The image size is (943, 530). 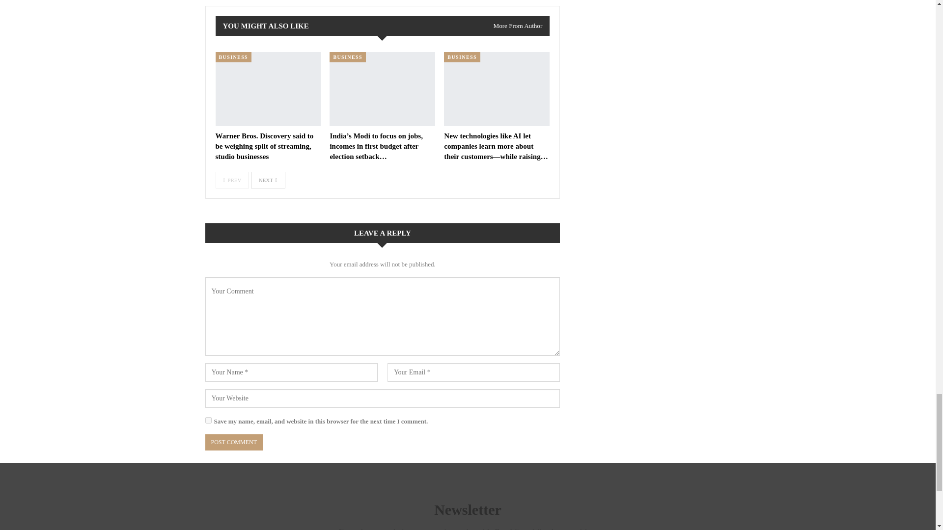 What do you see at coordinates (234, 442) in the screenshot?
I see `Post Comment` at bounding box center [234, 442].